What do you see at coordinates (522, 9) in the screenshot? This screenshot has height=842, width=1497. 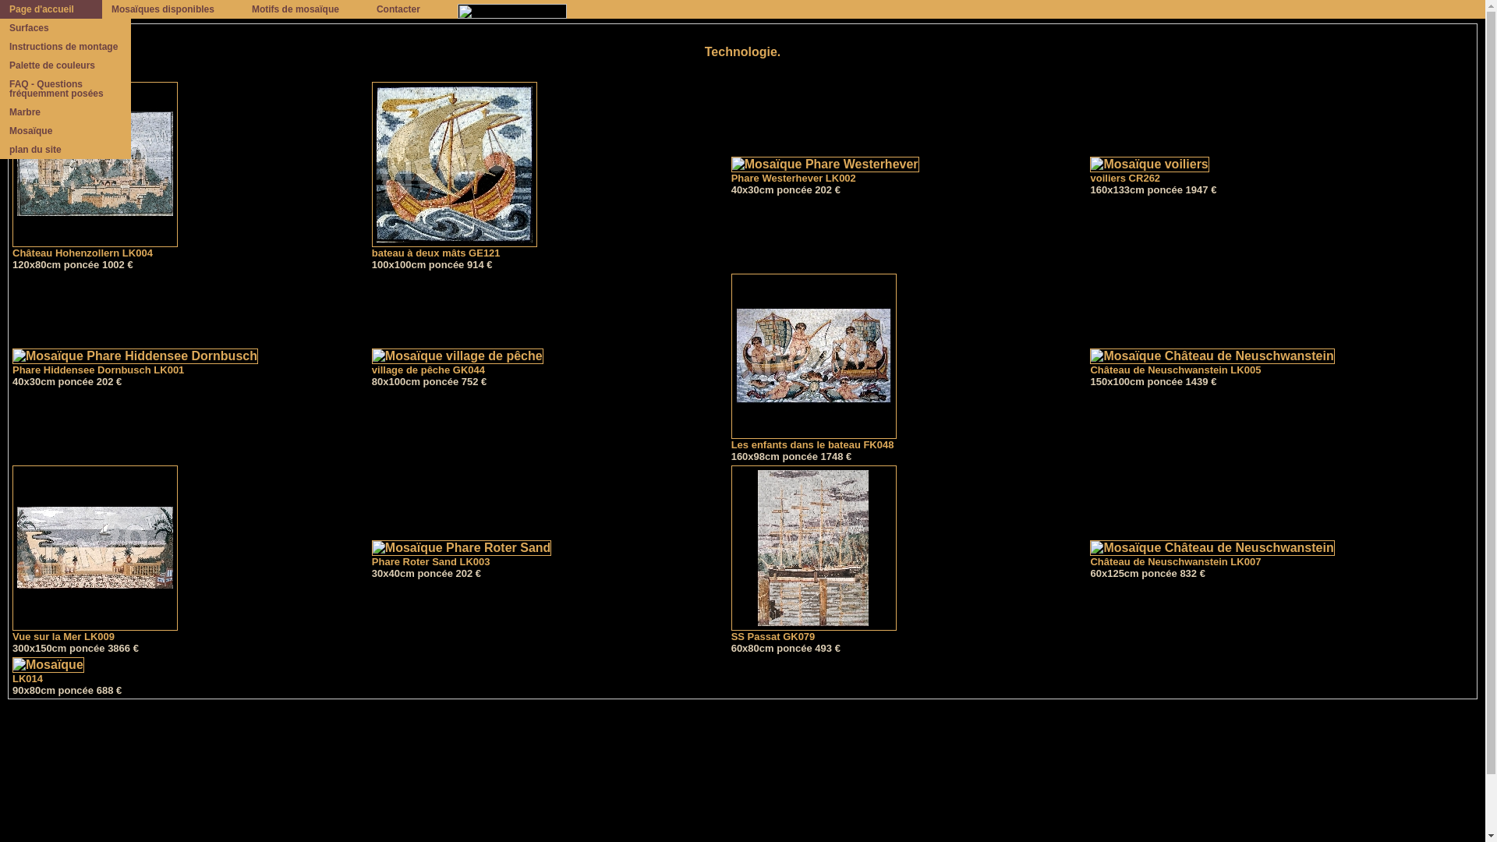 I see `choose language` at bounding box center [522, 9].